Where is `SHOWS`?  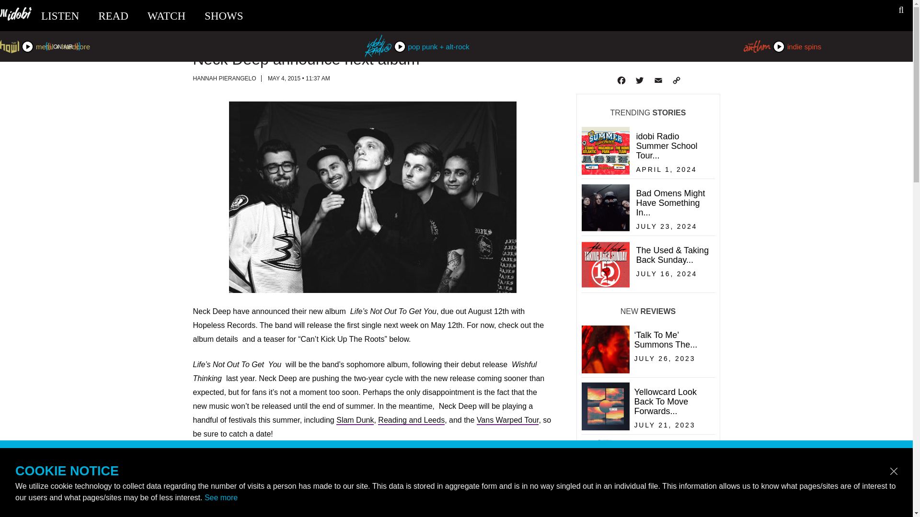 SHOWS is located at coordinates (411, 420).